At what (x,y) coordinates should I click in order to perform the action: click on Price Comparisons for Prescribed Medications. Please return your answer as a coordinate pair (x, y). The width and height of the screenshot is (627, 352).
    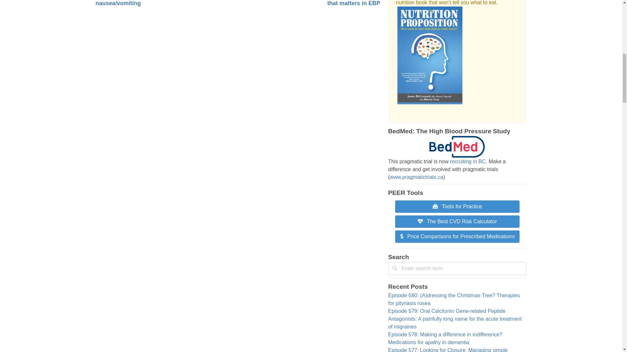
    Looking at the image, I should click on (458, 237).